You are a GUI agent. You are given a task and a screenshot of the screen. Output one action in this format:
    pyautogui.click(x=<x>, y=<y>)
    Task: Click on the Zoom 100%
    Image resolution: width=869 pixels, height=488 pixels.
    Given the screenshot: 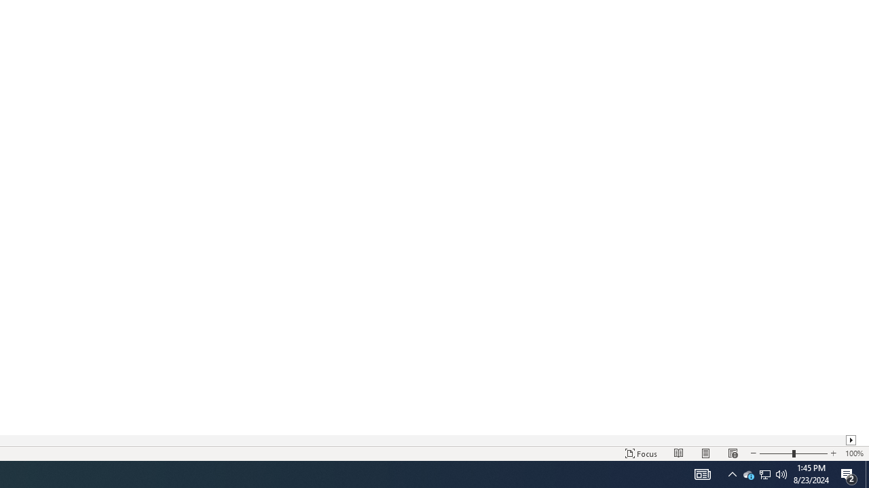 What is the action you would take?
    pyautogui.click(x=854, y=453)
    